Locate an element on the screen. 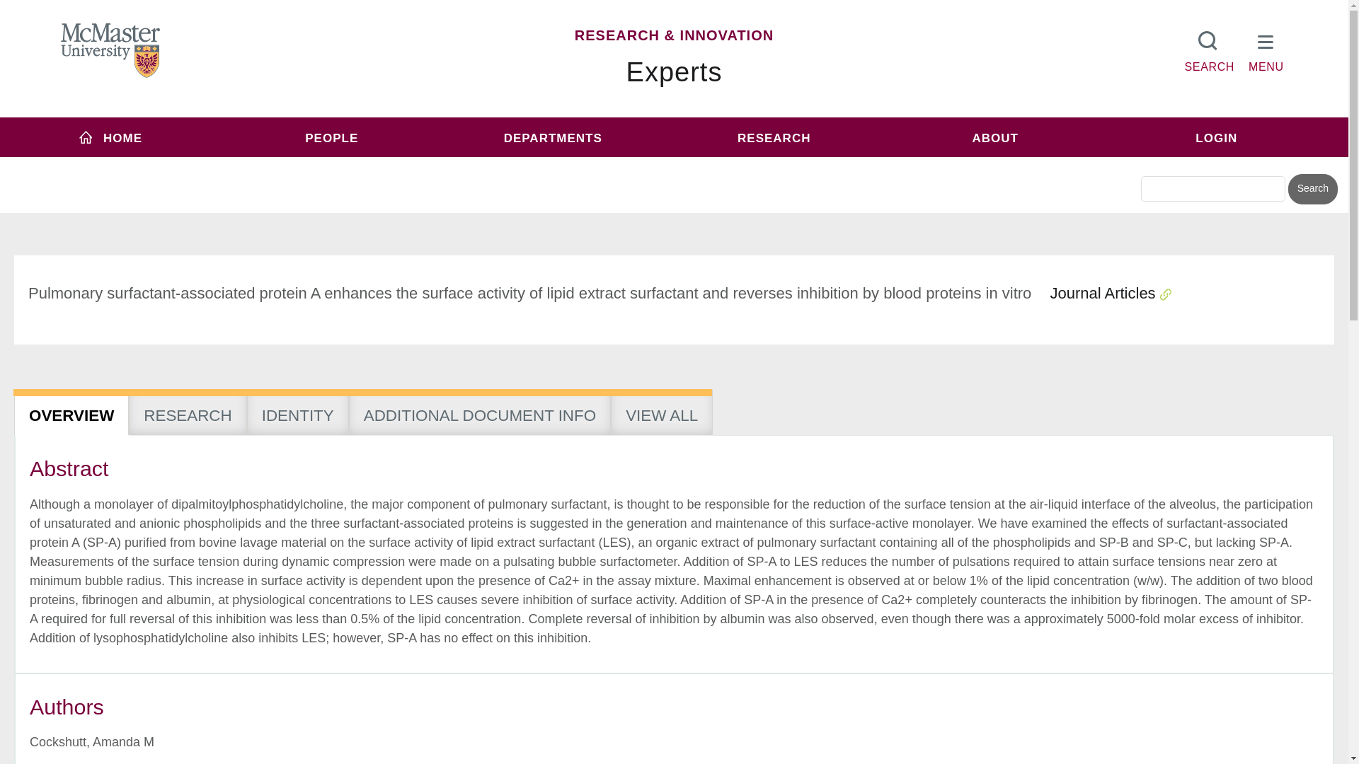  Research menu item is located at coordinates (774, 137).